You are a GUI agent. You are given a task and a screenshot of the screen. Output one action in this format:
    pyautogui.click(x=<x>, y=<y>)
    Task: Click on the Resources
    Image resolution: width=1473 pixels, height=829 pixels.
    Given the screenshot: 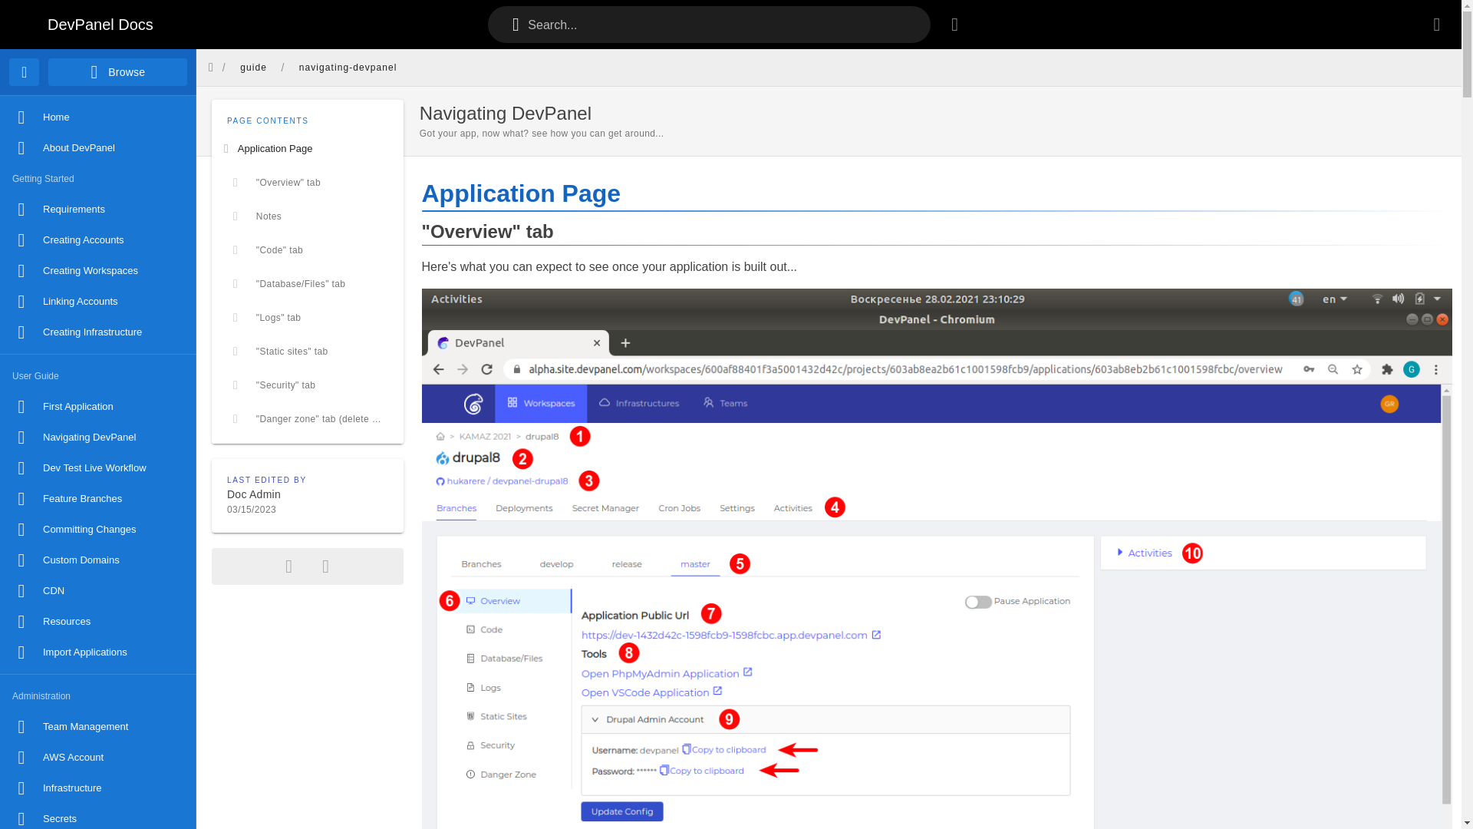 What is the action you would take?
    pyautogui.click(x=98, y=622)
    